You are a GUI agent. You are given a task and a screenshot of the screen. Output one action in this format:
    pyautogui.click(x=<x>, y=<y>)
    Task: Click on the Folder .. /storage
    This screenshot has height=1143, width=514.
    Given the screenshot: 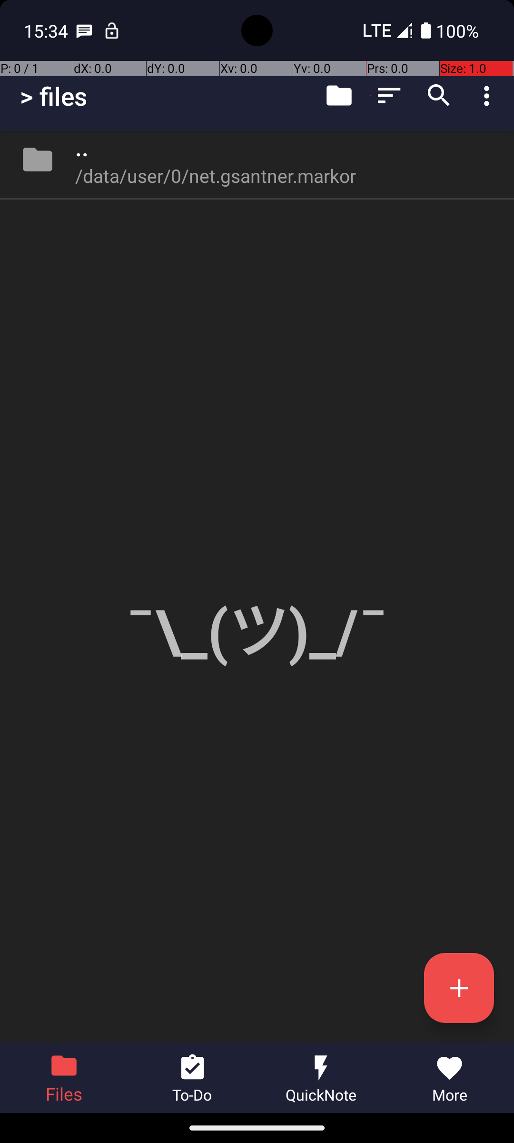 What is the action you would take?
    pyautogui.click(x=257, y=160)
    